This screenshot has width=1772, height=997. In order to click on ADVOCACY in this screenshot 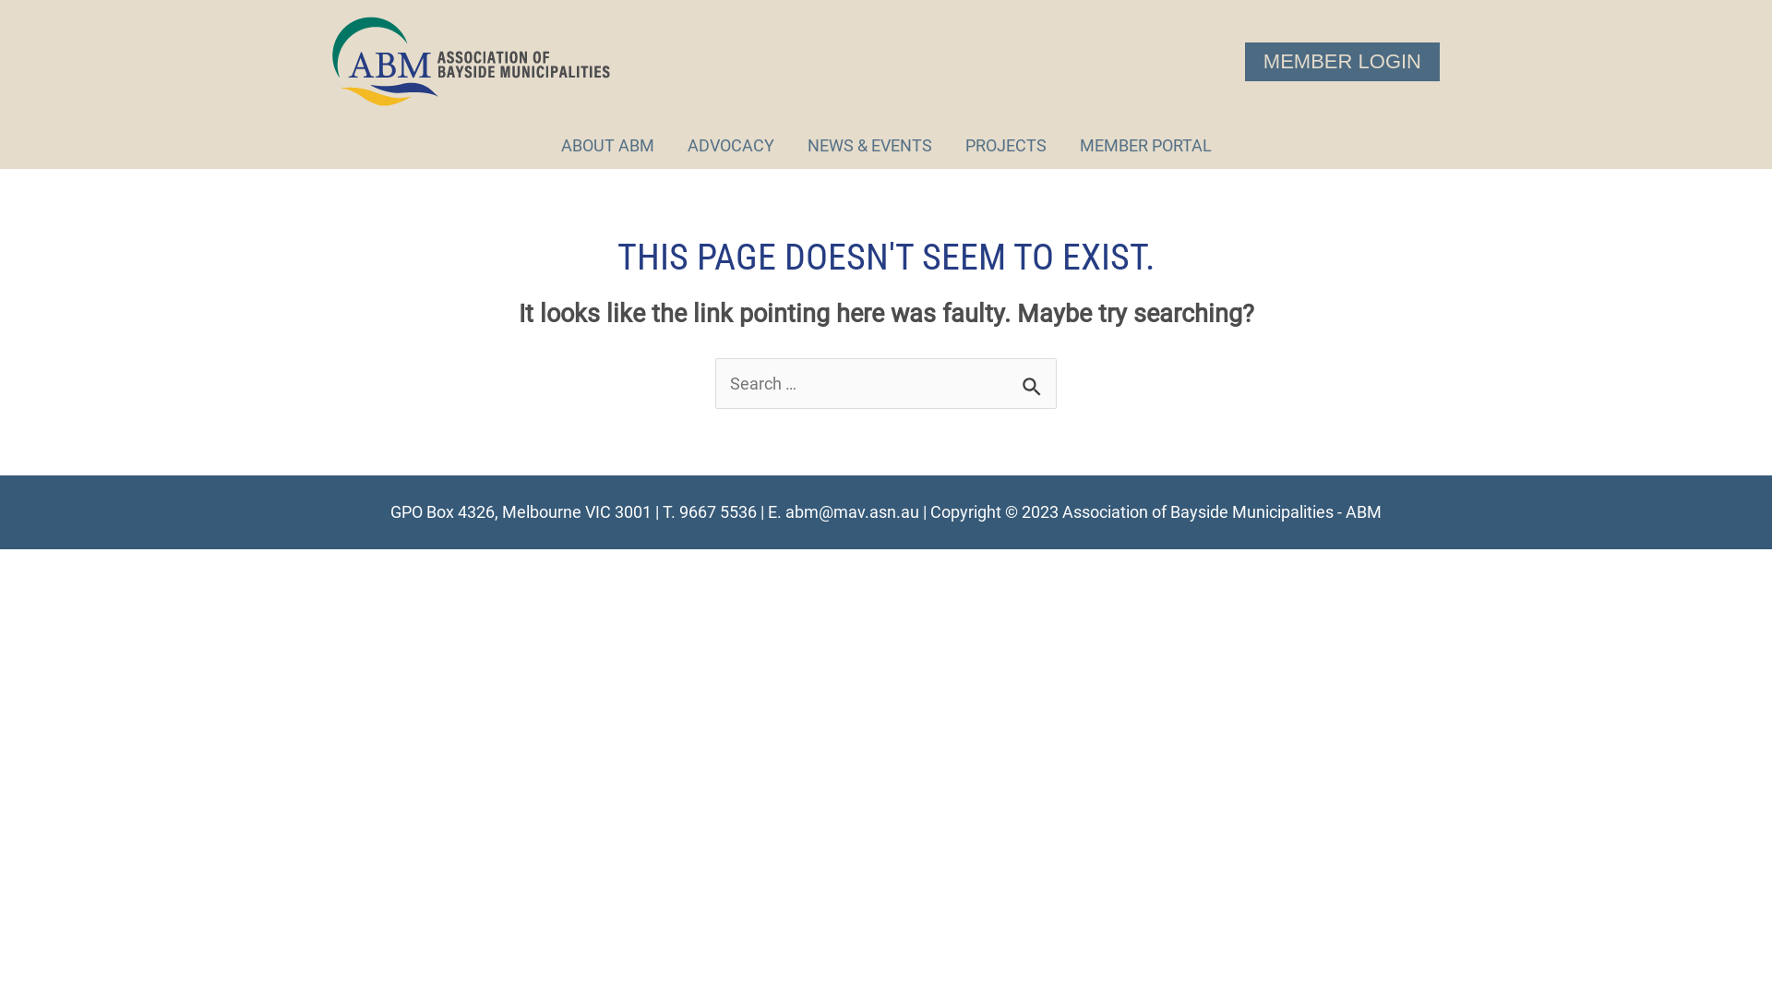, I will do `click(730, 146)`.